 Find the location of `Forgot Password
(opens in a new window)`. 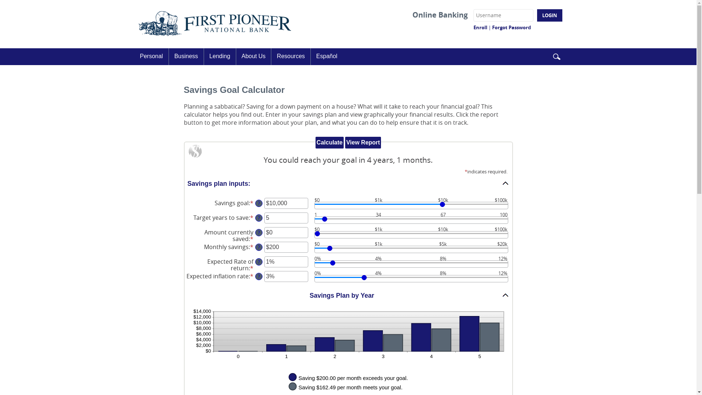

Forgot Password
(opens in a new window) is located at coordinates (512, 27).